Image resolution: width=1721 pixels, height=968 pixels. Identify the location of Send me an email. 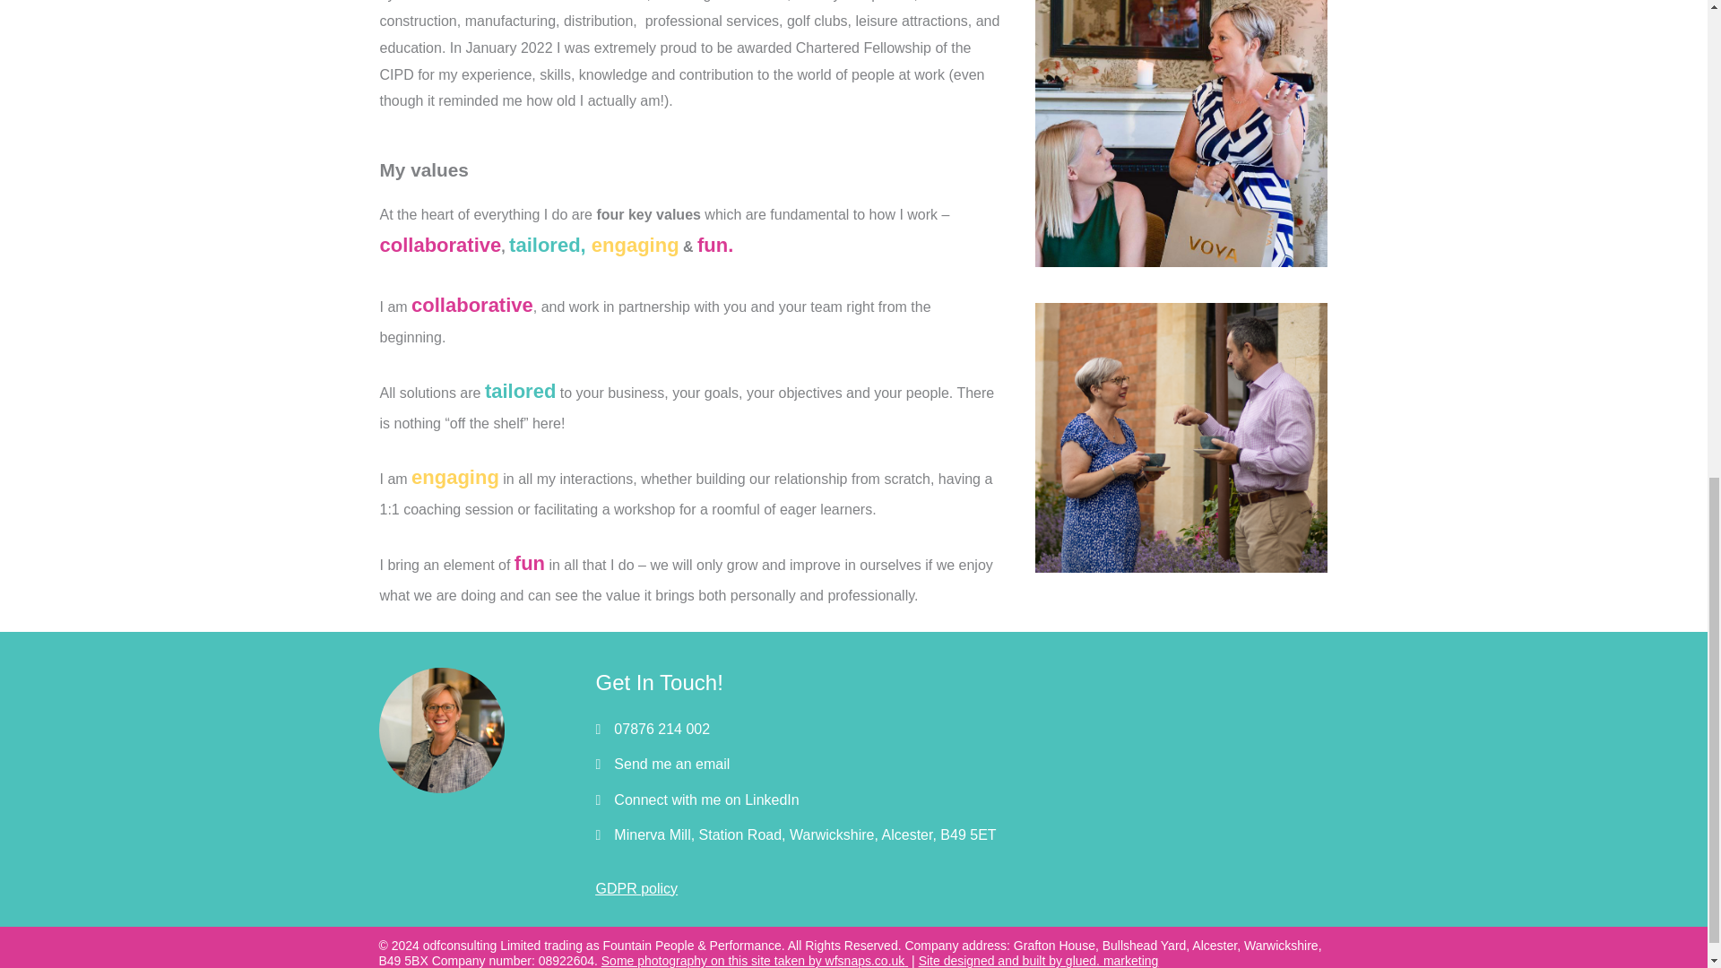
(672, 764).